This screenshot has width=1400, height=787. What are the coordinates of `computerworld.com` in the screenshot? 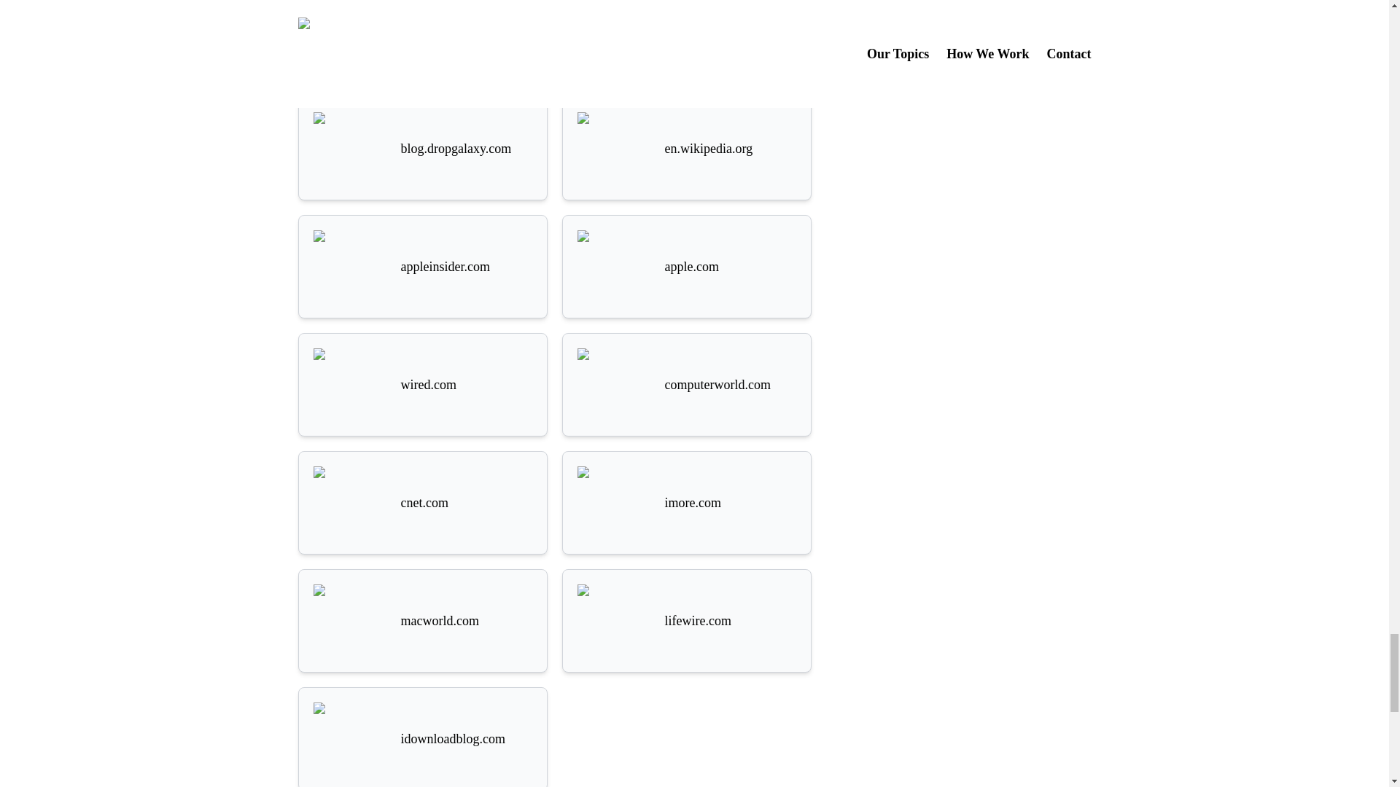 It's located at (687, 385).